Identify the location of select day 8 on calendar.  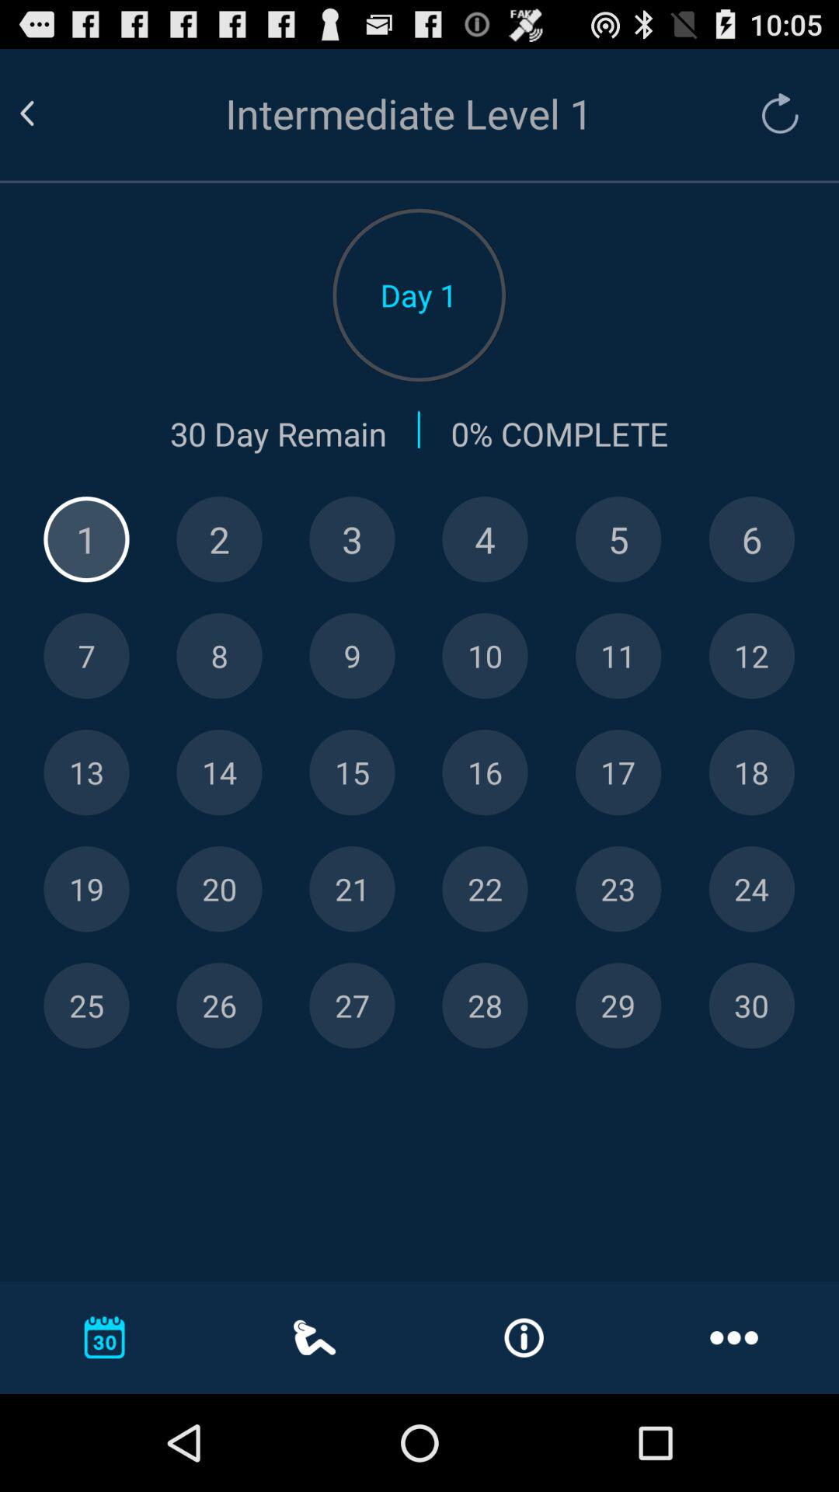
(219, 656).